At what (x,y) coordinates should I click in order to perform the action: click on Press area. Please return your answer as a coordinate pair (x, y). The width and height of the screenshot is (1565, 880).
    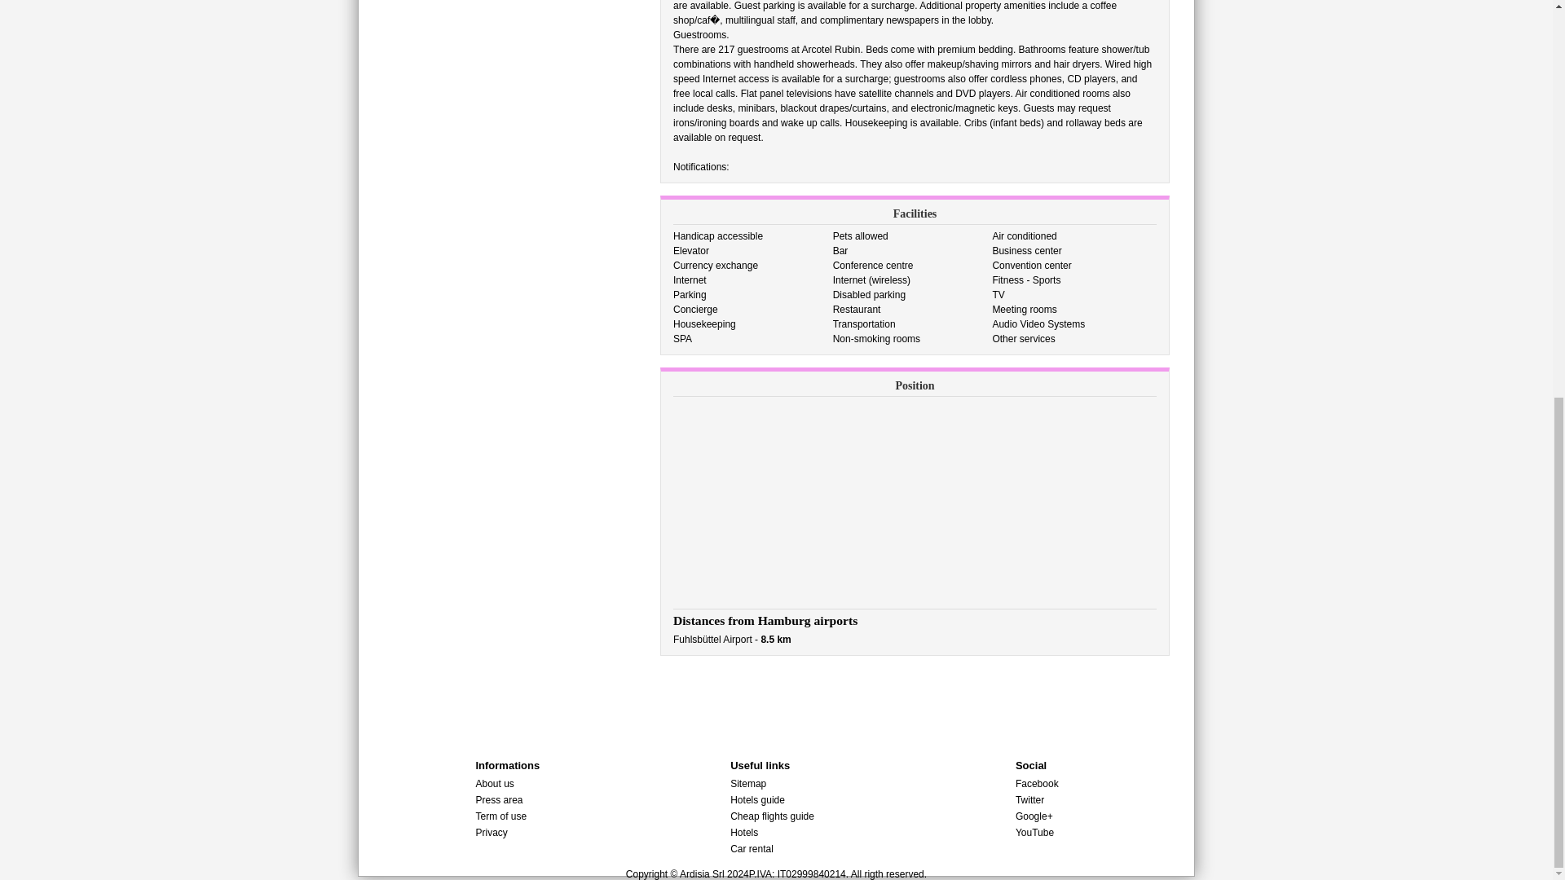
    Looking at the image, I should click on (499, 800).